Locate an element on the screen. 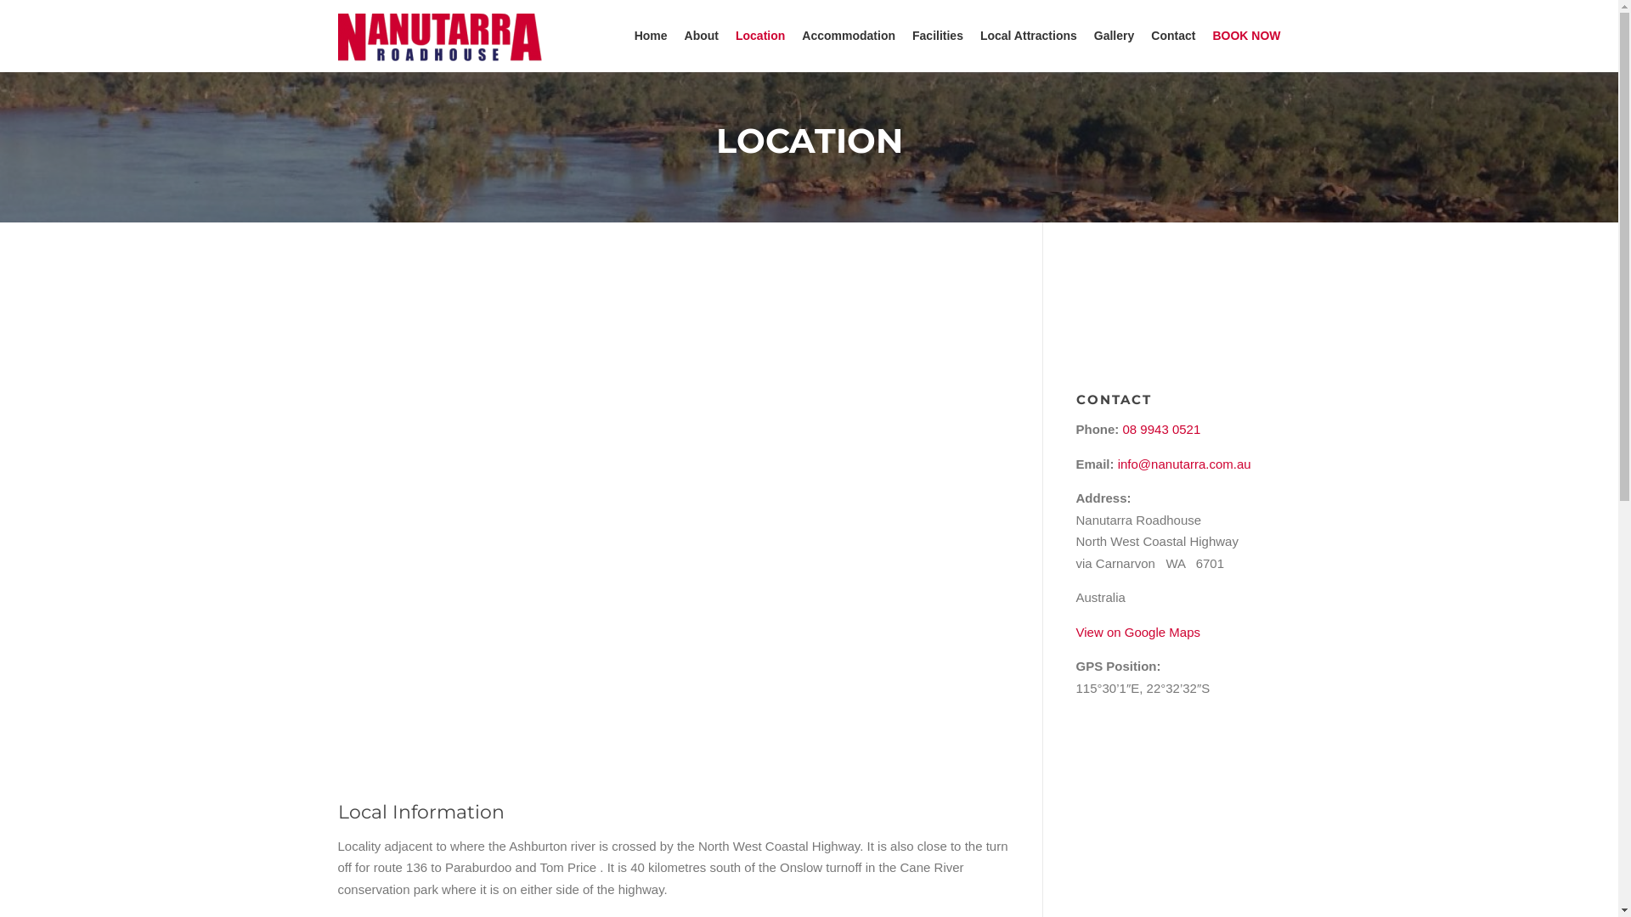 The width and height of the screenshot is (1631, 917). Gallery is located at coordinates (1115, 36).